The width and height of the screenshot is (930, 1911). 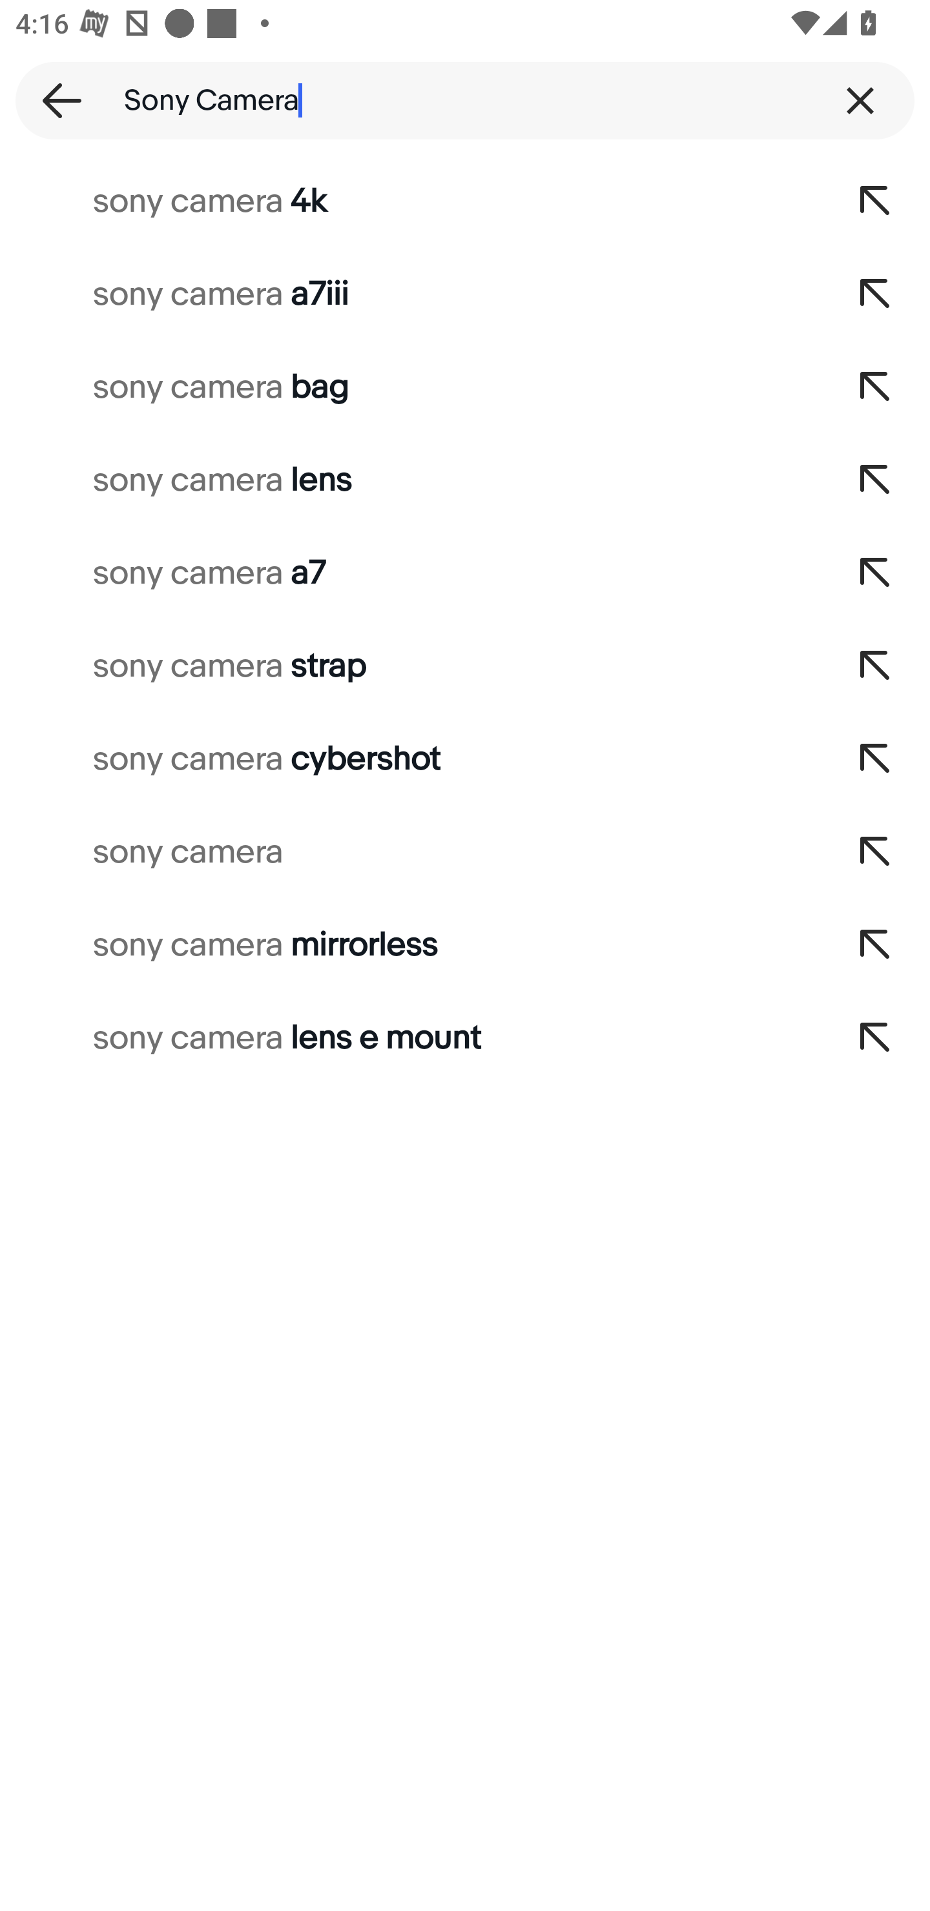 What do you see at coordinates (411, 666) in the screenshot?
I see `sony camera strap` at bounding box center [411, 666].